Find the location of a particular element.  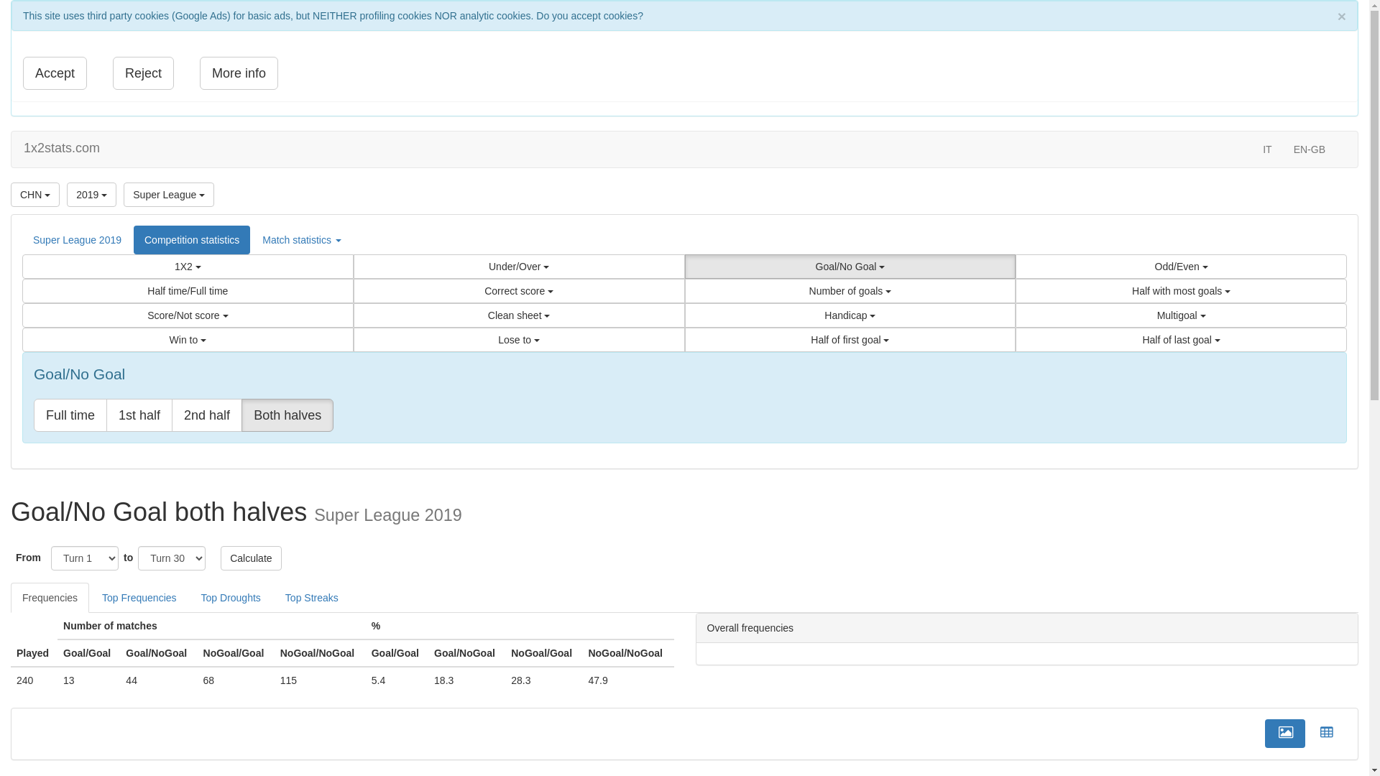

CHN is located at coordinates (35, 195).